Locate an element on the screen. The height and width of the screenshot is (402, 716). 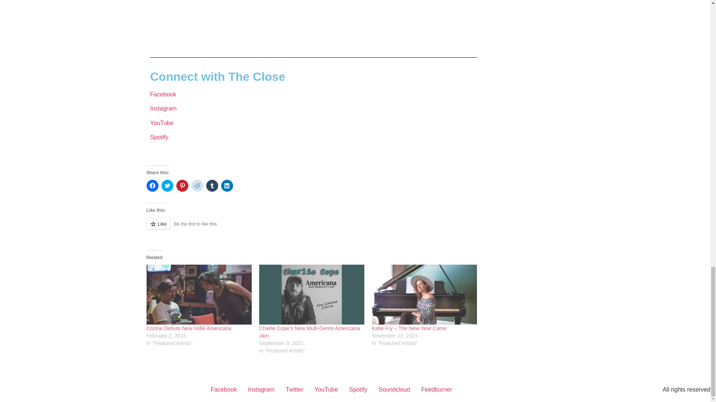
Click to share on Pinterest is located at coordinates (182, 185).